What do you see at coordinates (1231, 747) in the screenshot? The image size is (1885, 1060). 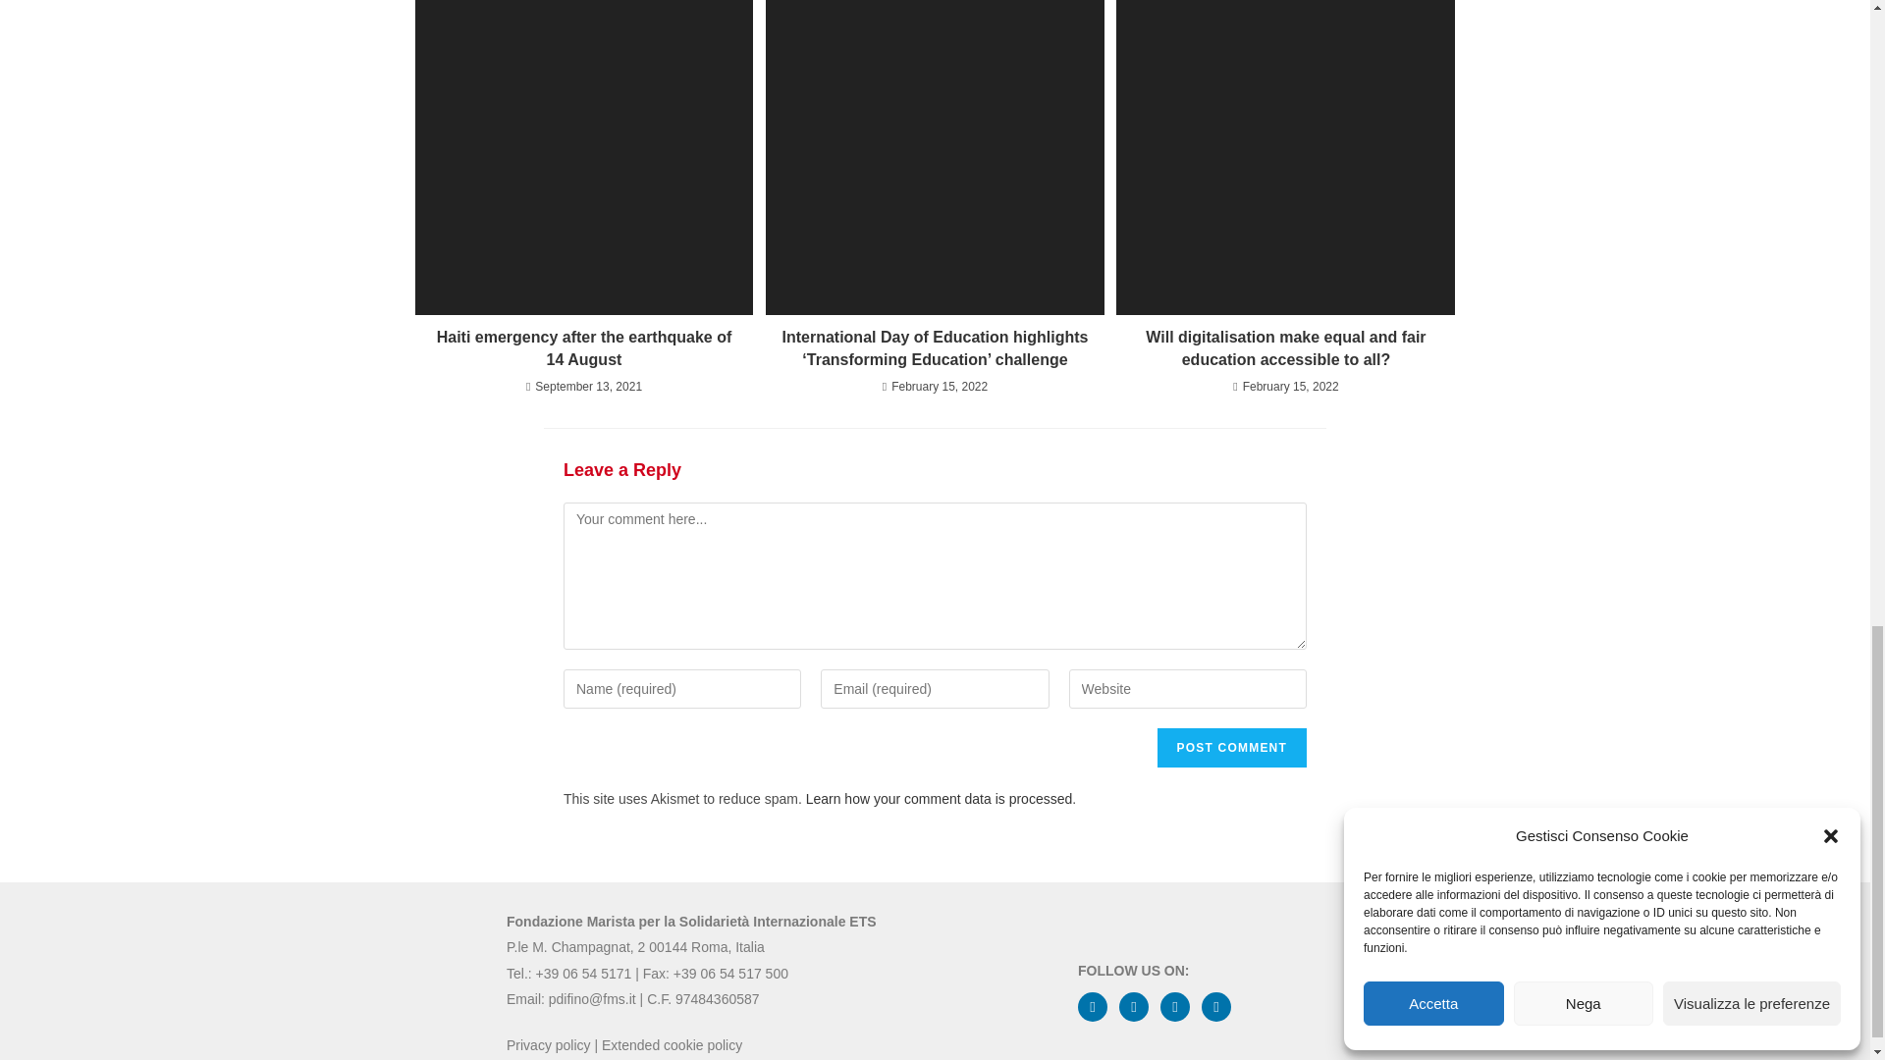 I see `Post Comment` at bounding box center [1231, 747].